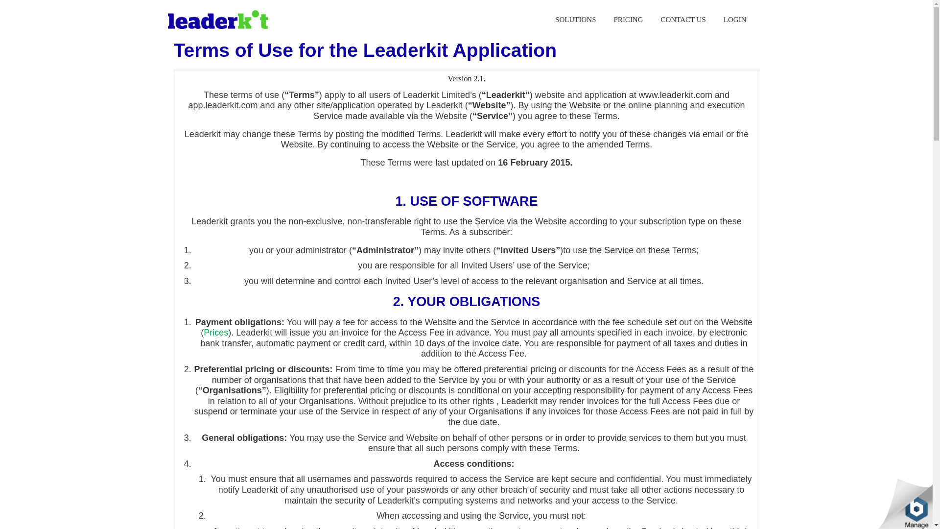 Image resolution: width=940 pixels, height=529 pixels. What do you see at coordinates (735, 20) in the screenshot?
I see `LOGIN` at bounding box center [735, 20].